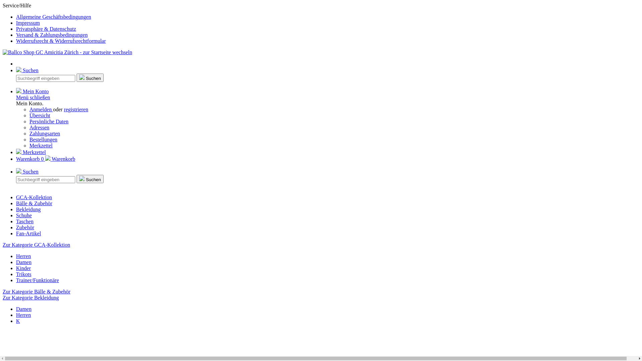  What do you see at coordinates (23, 315) in the screenshot?
I see `Herren` at bounding box center [23, 315].